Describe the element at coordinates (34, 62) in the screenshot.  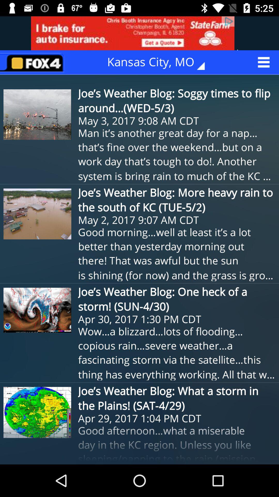
I see `return to homepage` at that location.